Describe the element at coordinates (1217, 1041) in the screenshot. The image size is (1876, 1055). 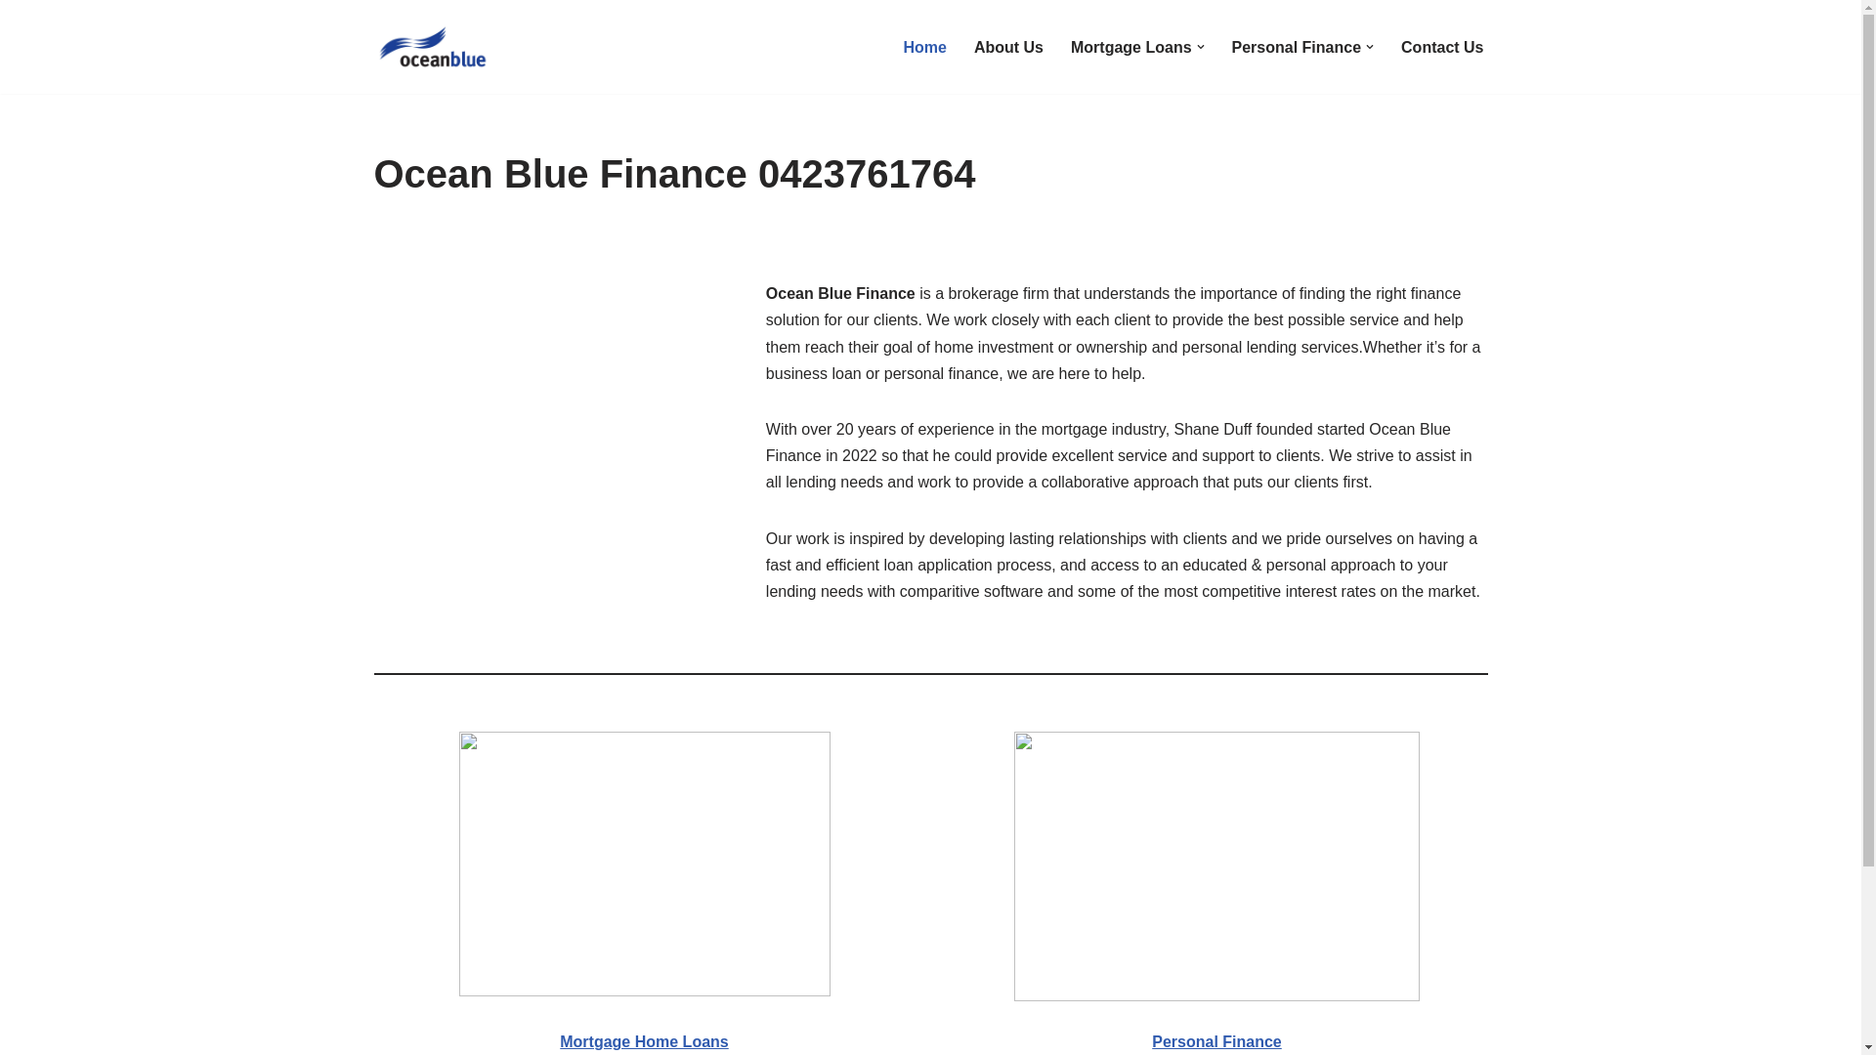
I see `Personal Finance` at that location.